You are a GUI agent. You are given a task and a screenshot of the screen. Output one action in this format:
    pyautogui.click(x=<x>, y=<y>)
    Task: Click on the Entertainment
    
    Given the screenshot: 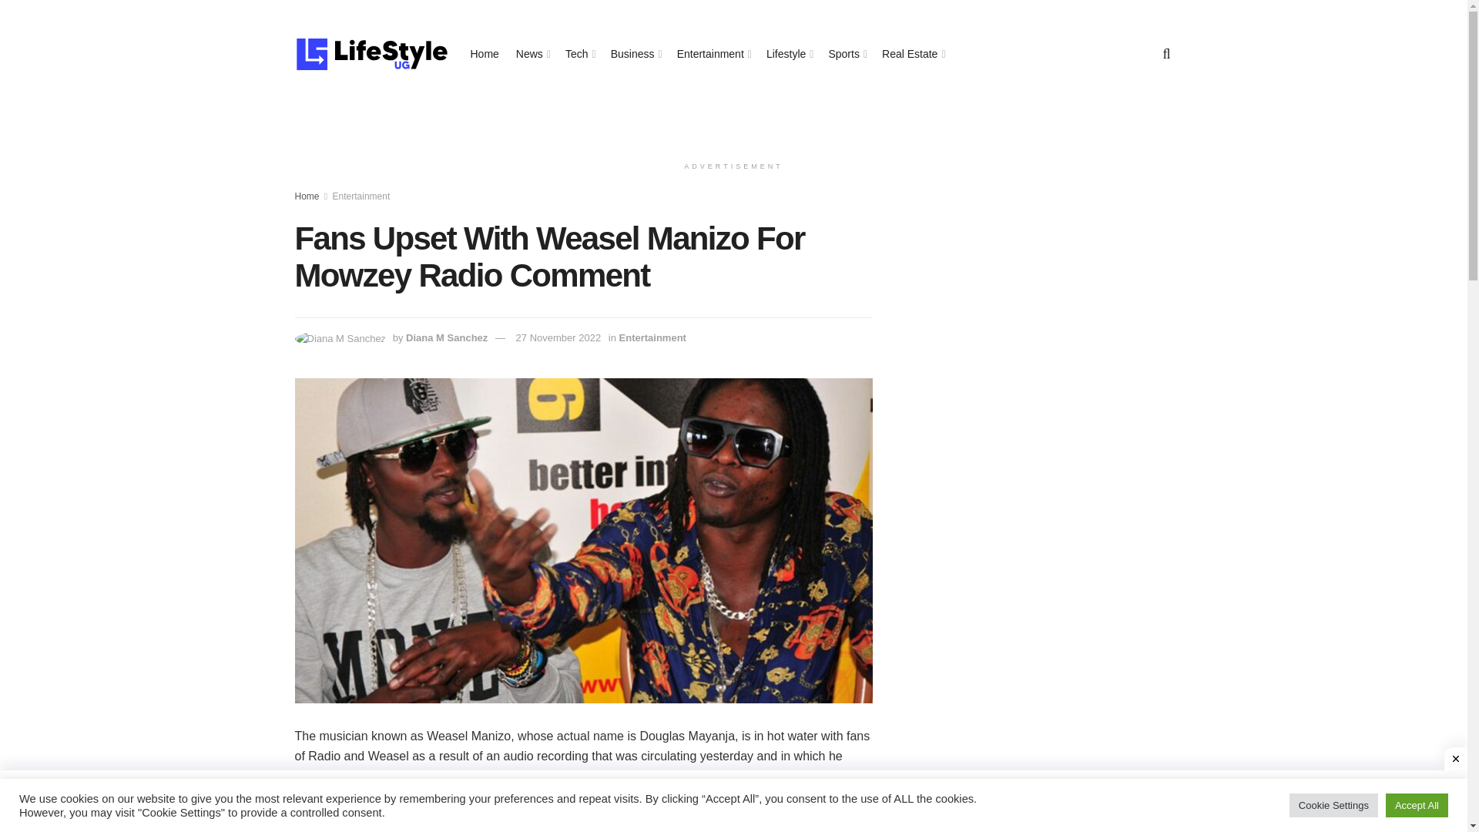 What is the action you would take?
    pyautogui.click(x=652, y=337)
    